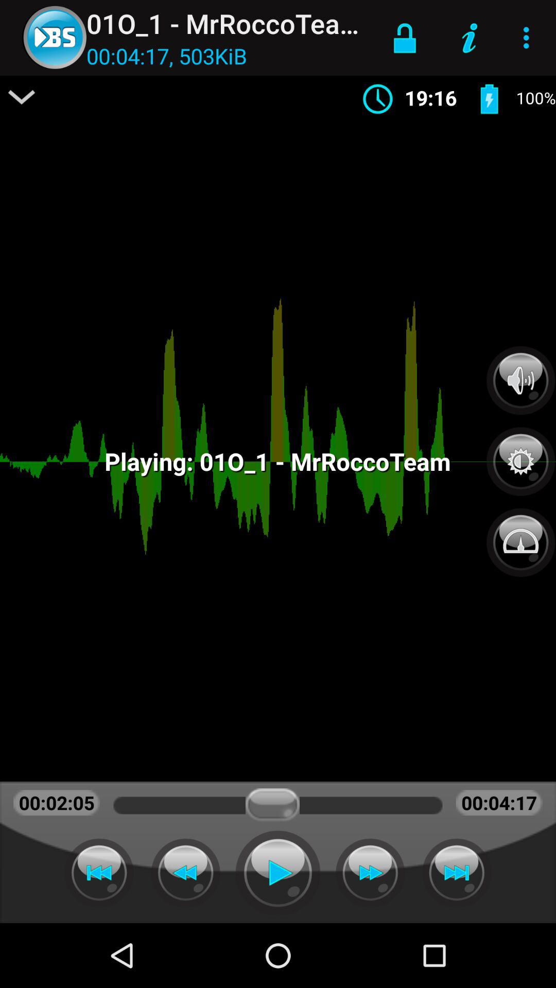 The height and width of the screenshot is (988, 556). What do you see at coordinates (22, 97) in the screenshot?
I see `more options` at bounding box center [22, 97].